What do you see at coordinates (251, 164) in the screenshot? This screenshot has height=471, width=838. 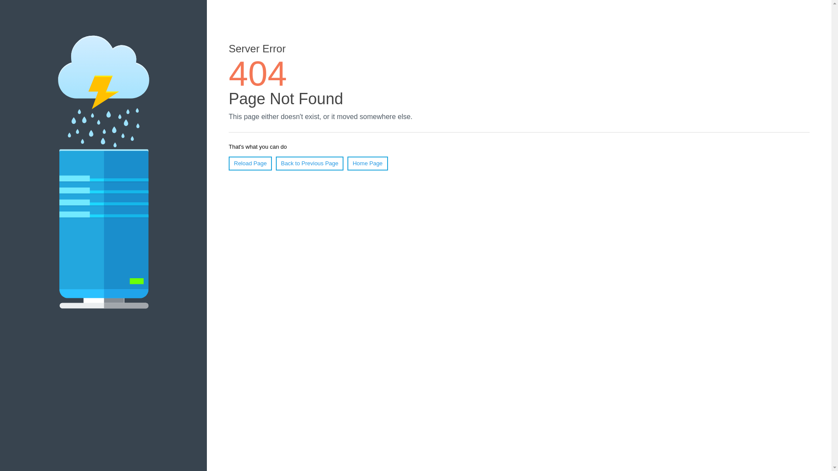 I see `Reload Page` at bounding box center [251, 164].